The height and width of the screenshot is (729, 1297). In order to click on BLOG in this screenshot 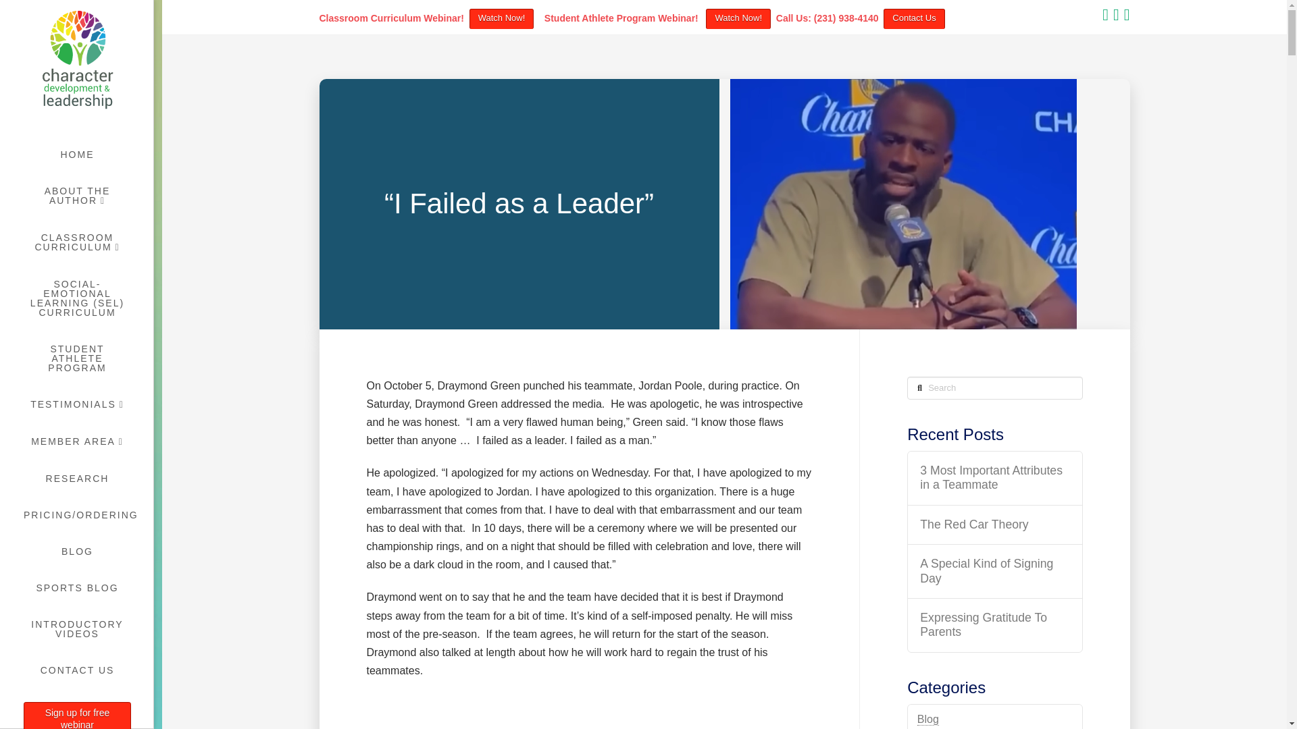, I will do `click(76, 551)`.